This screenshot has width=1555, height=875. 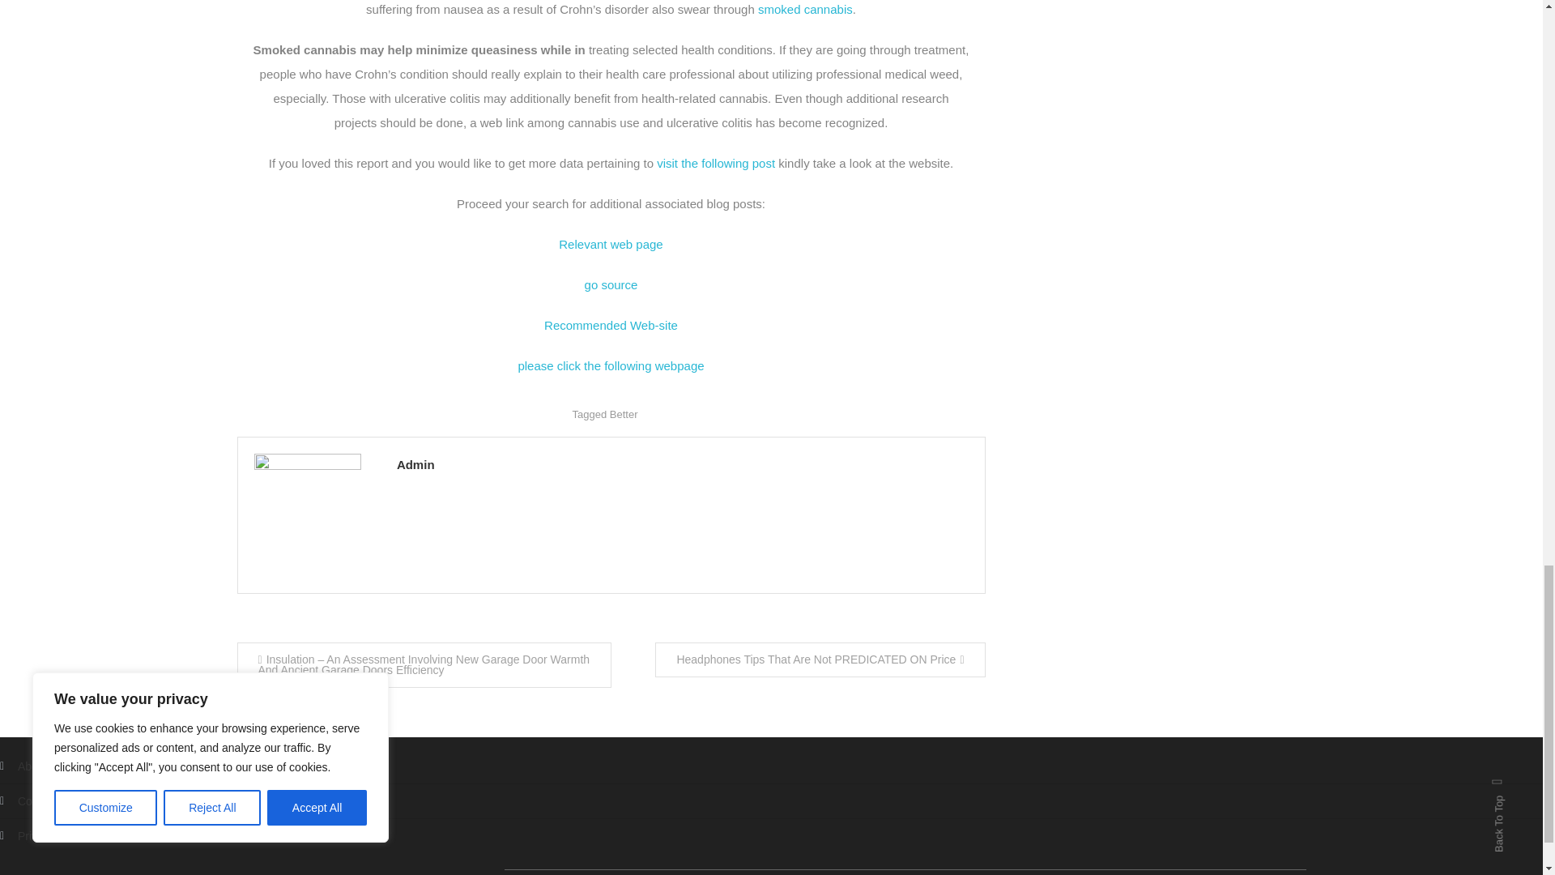 What do you see at coordinates (611, 326) in the screenshot?
I see `Recommended Web-site` at bounding box center [611, 326].